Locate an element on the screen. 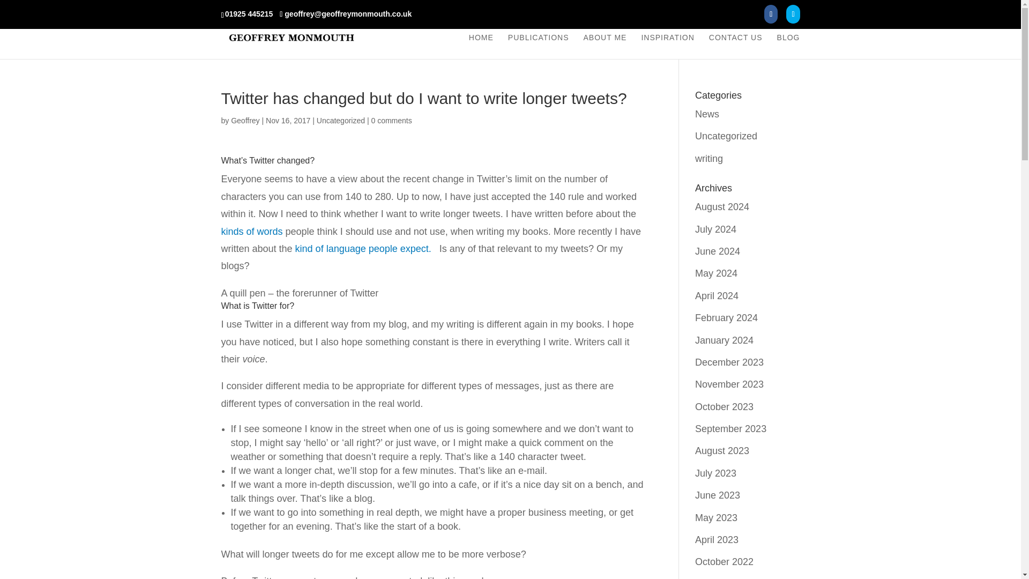  April 2024 is located at coordinates (717, 296).